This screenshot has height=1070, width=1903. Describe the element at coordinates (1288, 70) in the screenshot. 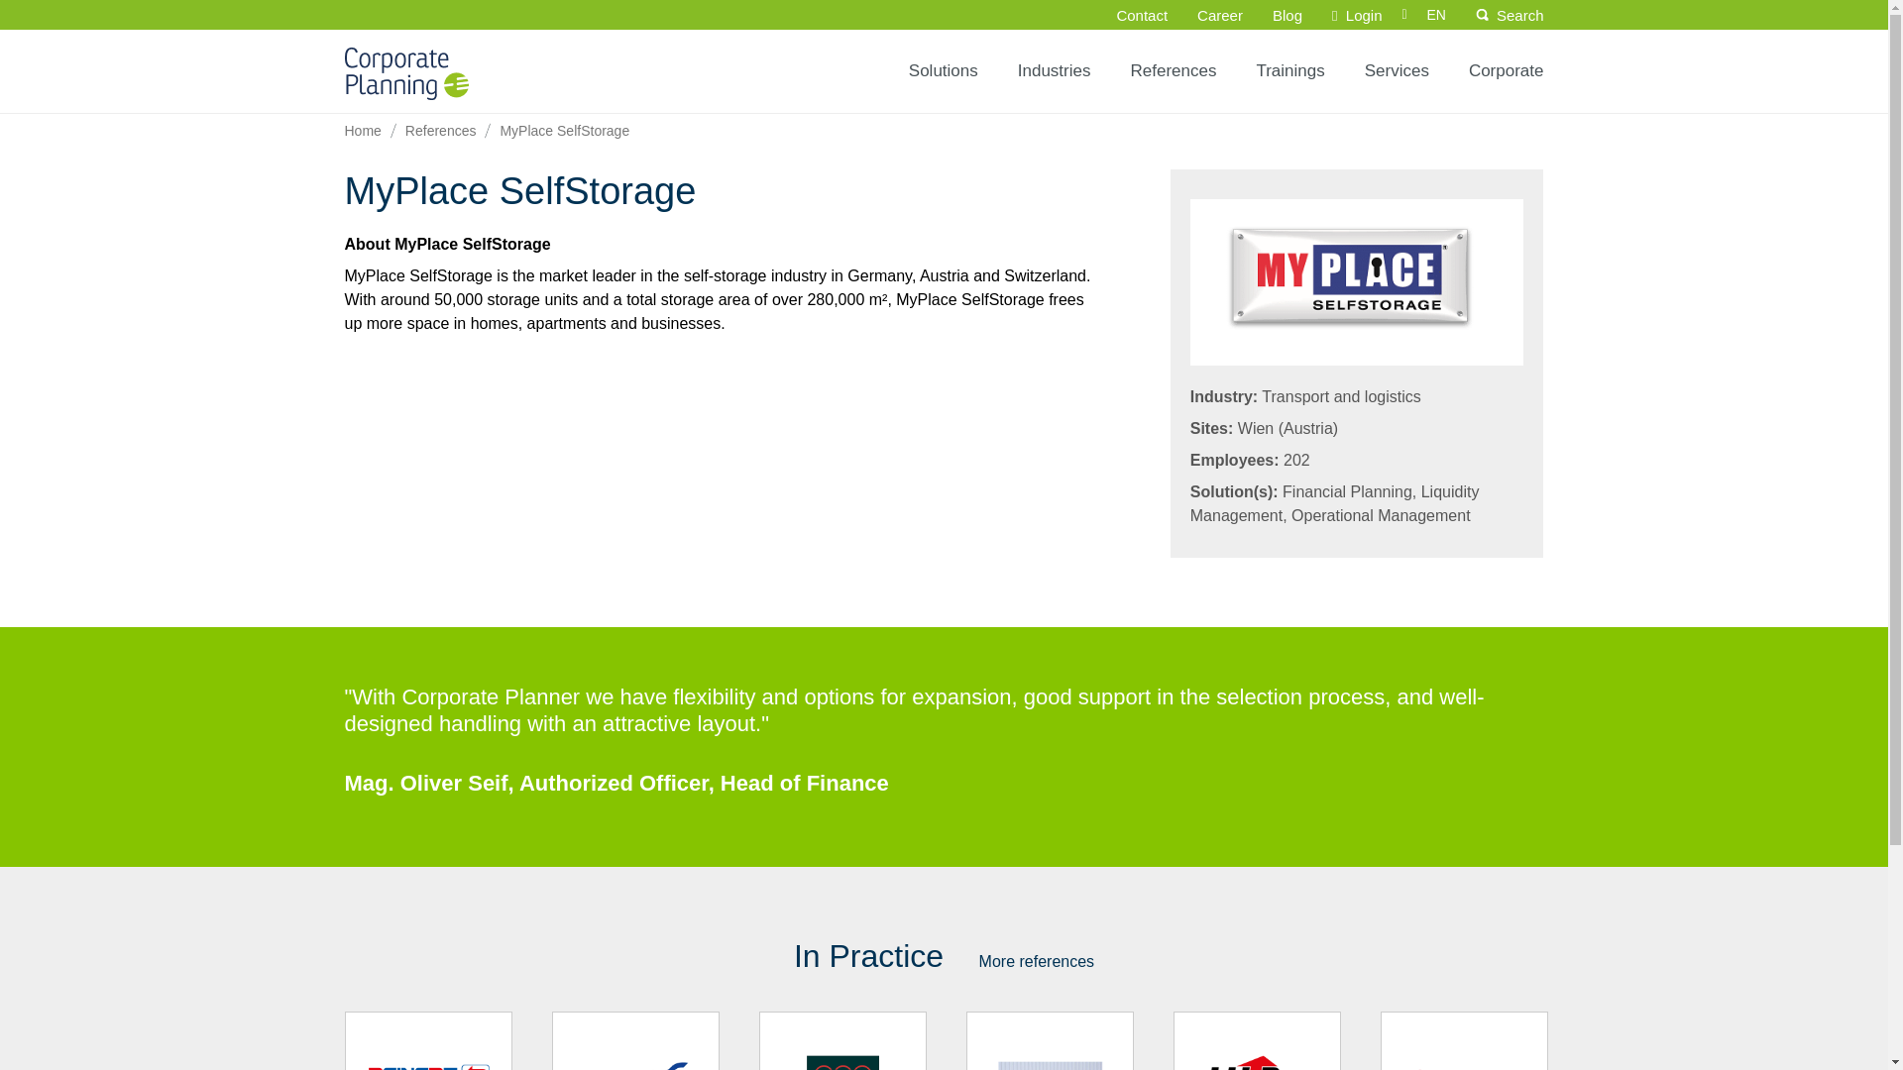

I see `Trainings` at that location.